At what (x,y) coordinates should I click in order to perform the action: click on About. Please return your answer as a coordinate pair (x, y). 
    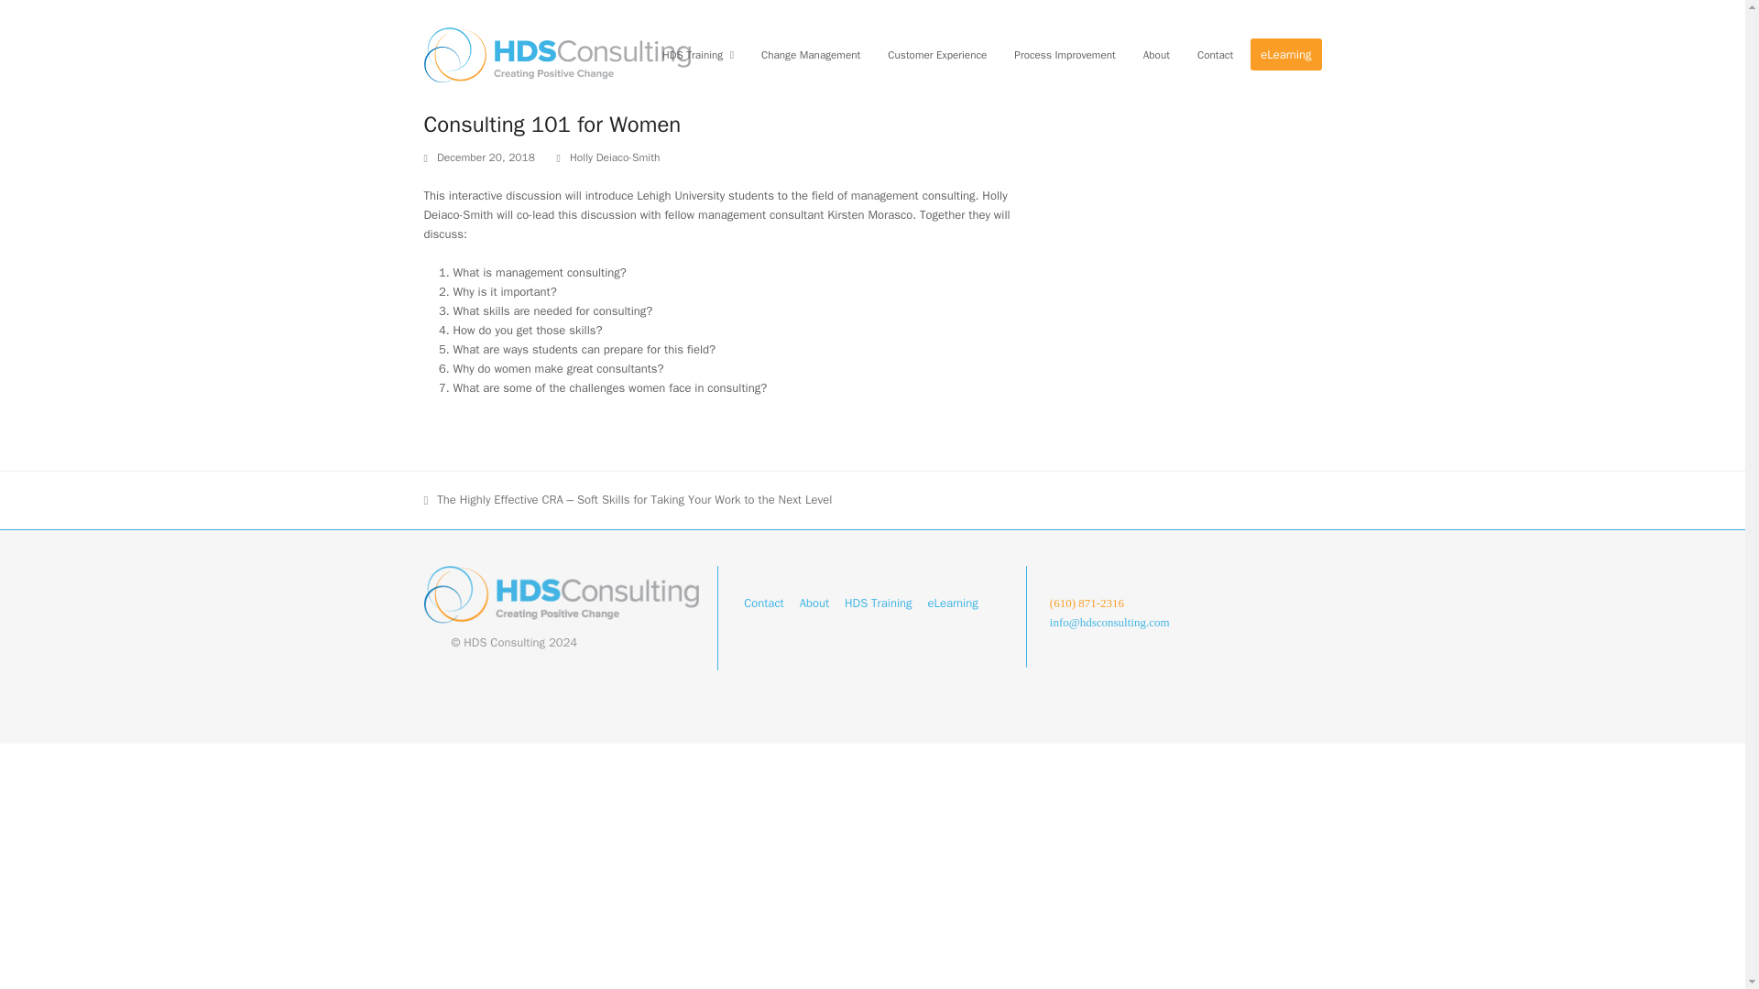
    Looking at the image, I should click on (1156, 55).